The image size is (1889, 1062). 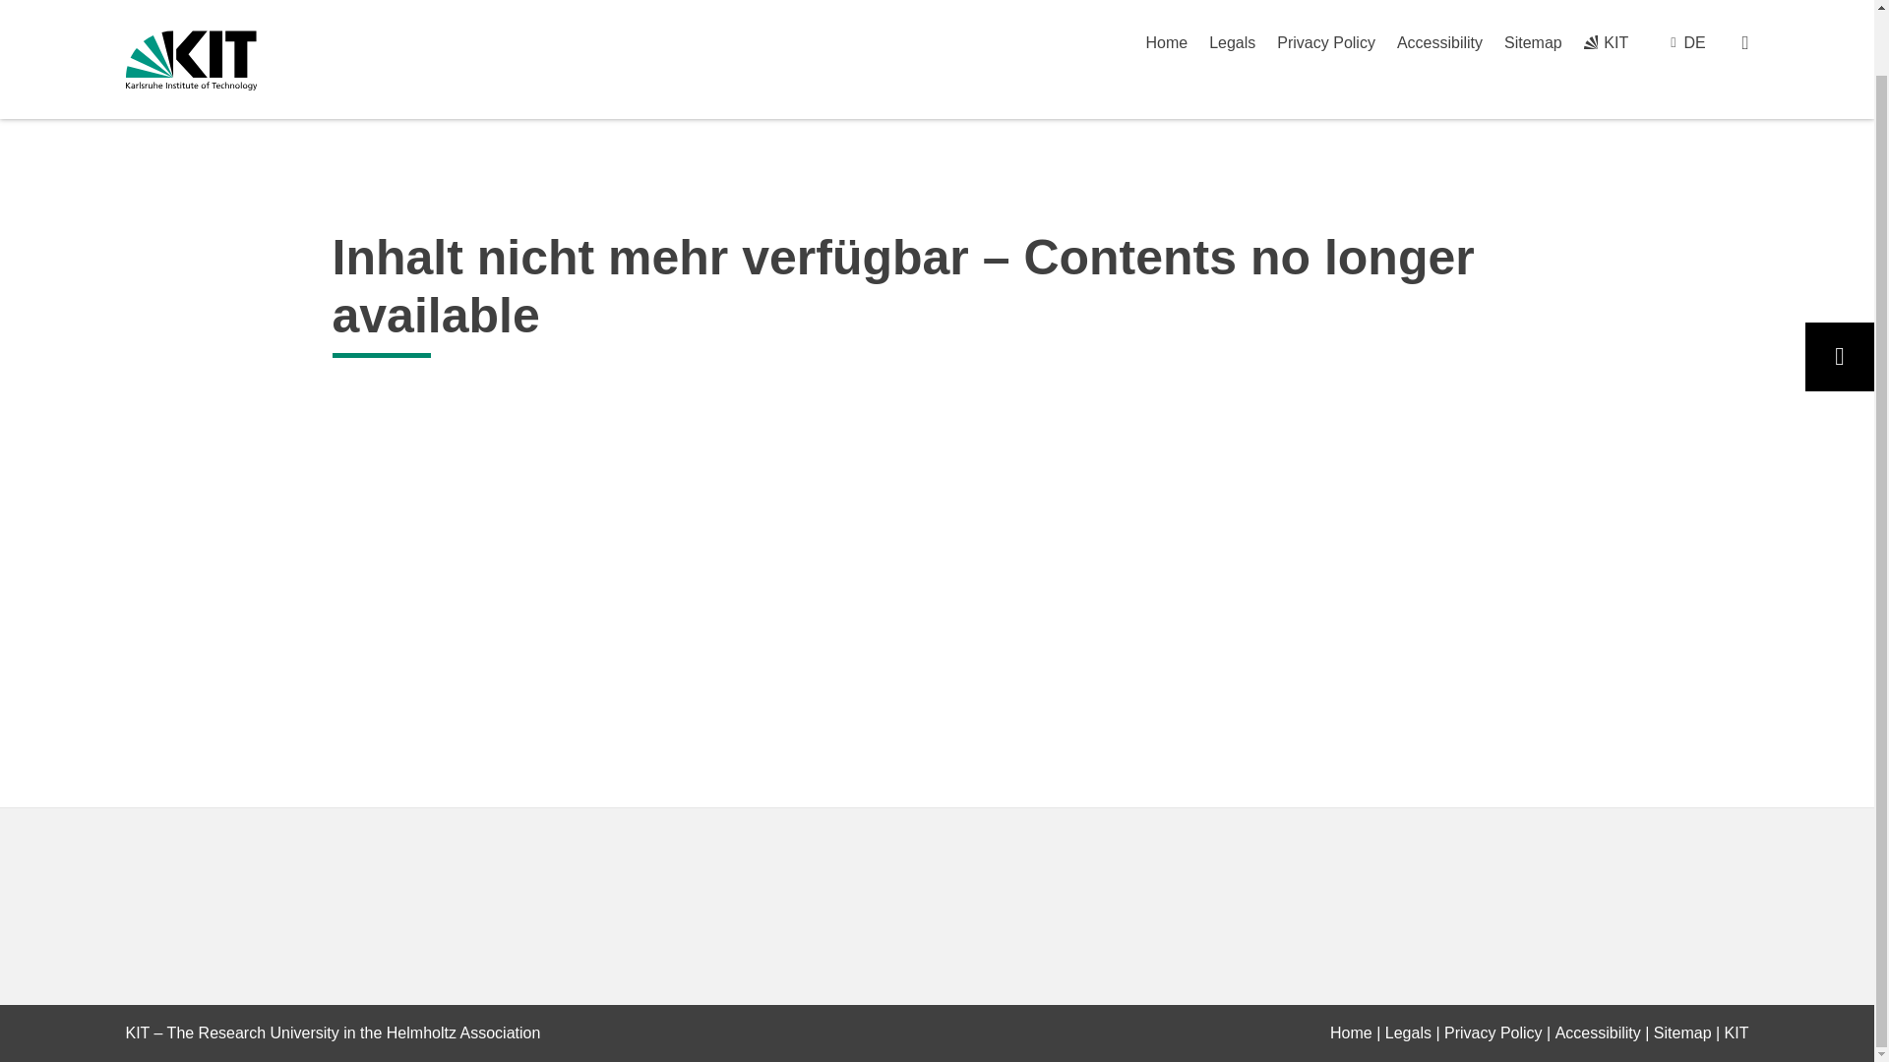 What do you see at coordinates (1351, 1032) in the screenshot?
I see `Home` at bounding box center [1351, 1032].